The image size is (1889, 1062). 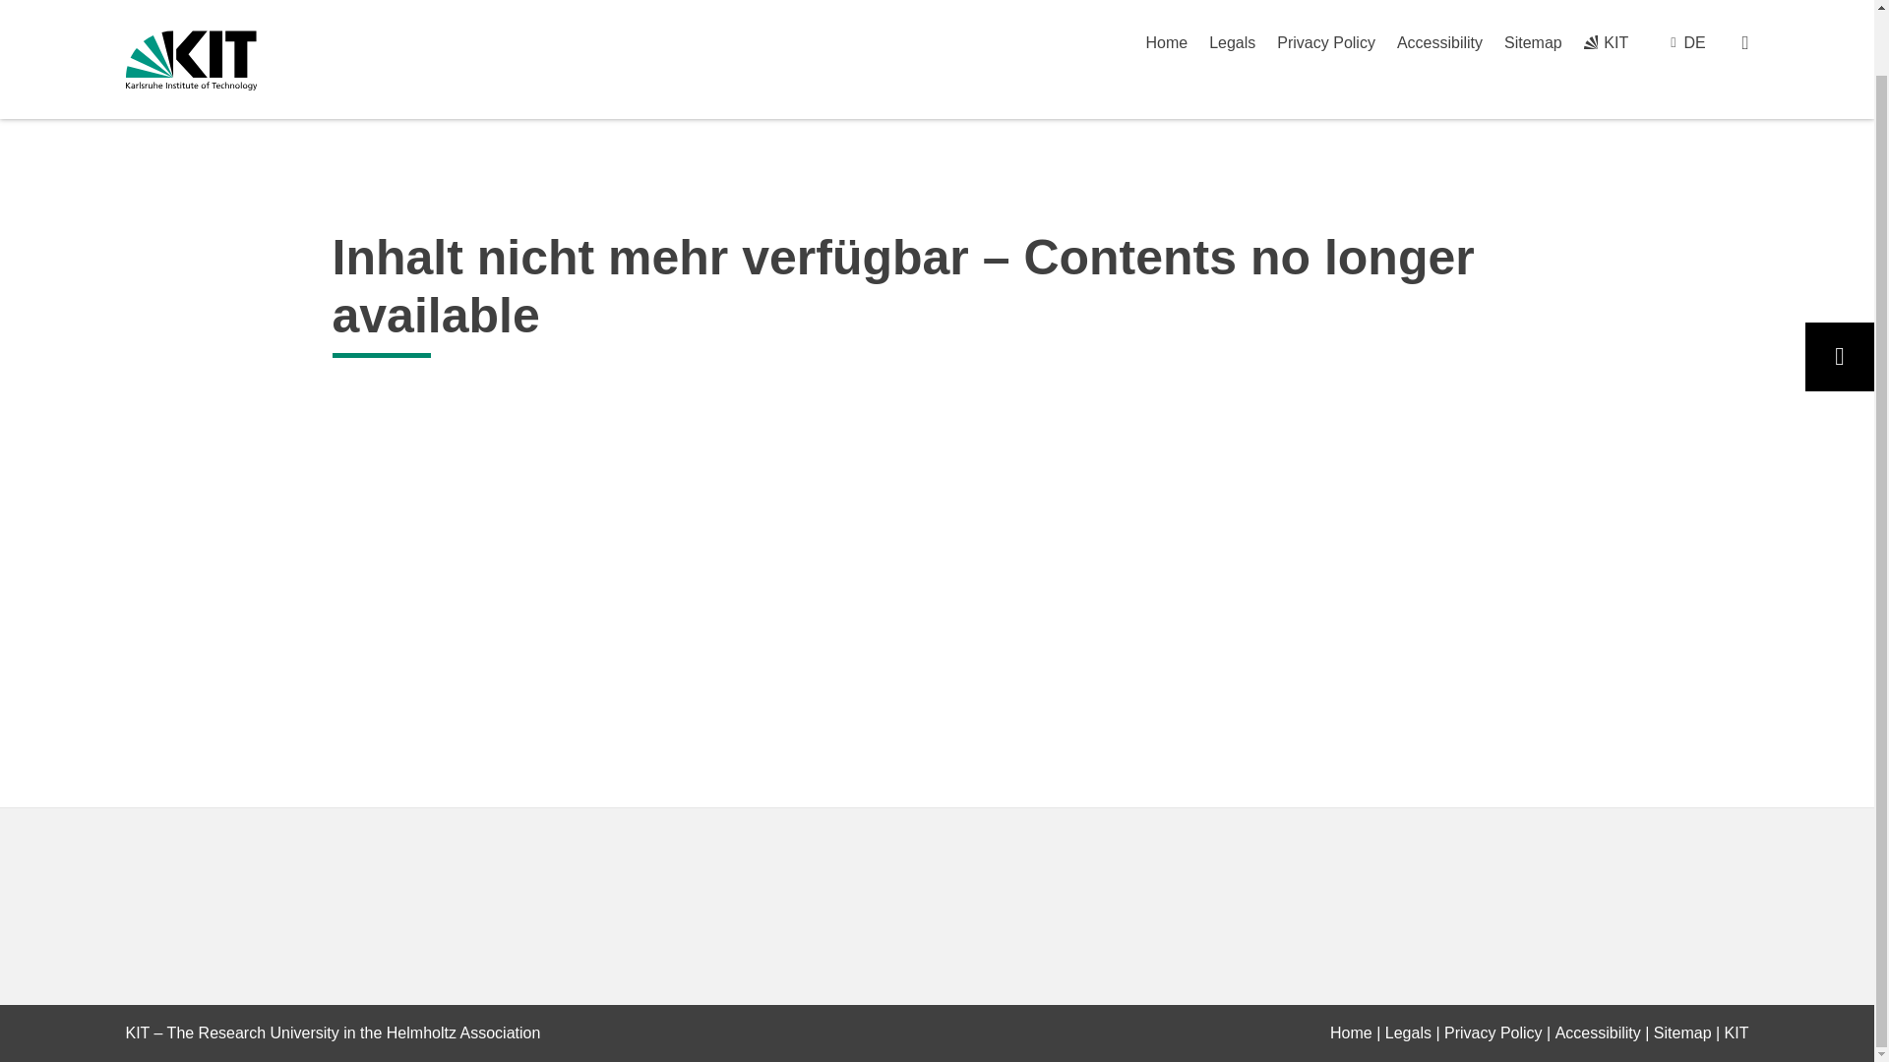 What do you see at coordinates (1351, 1032) in the screenshot?
I see `Home` at bounding box center [1351, 1032].